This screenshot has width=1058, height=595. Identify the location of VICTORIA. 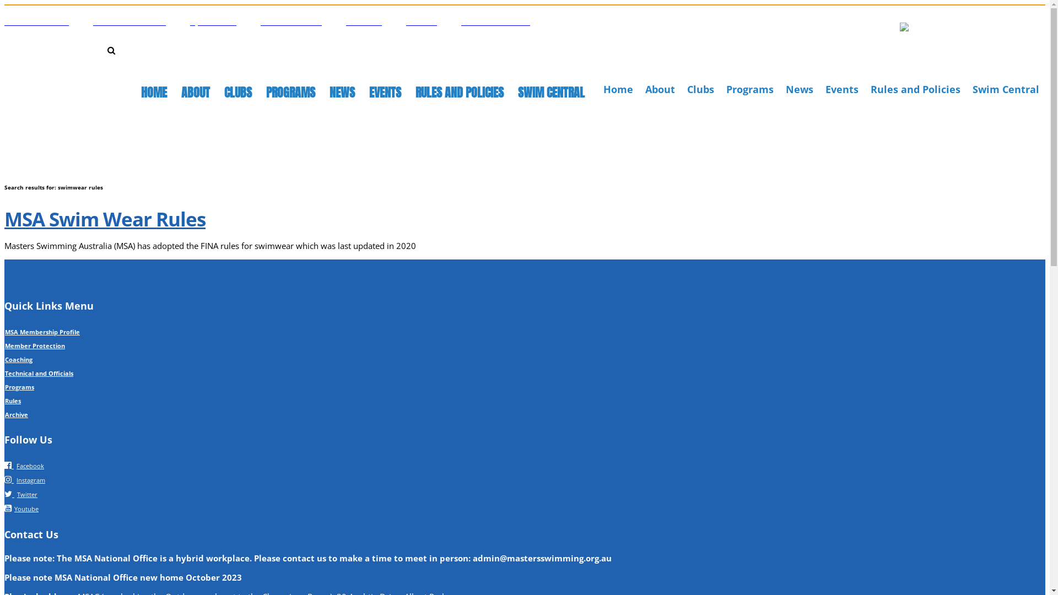
(422, 21).